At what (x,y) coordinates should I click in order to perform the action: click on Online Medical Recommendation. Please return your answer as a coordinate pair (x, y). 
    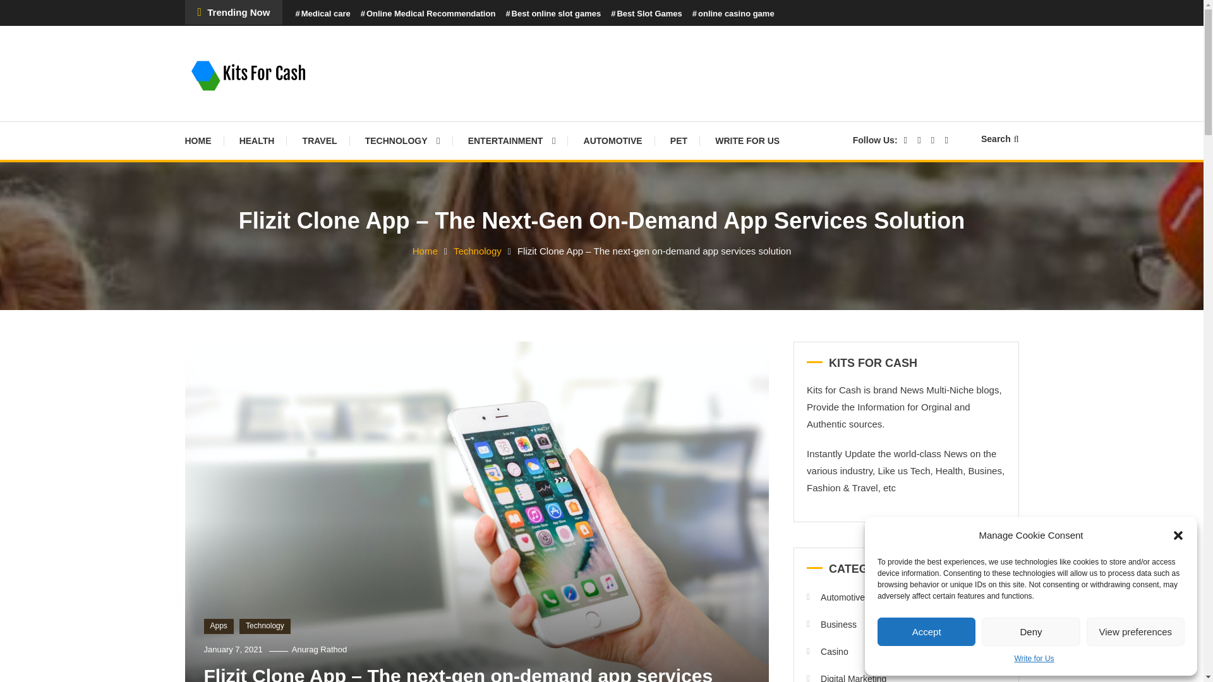
    Looking at the image, I should click on (428, 14).